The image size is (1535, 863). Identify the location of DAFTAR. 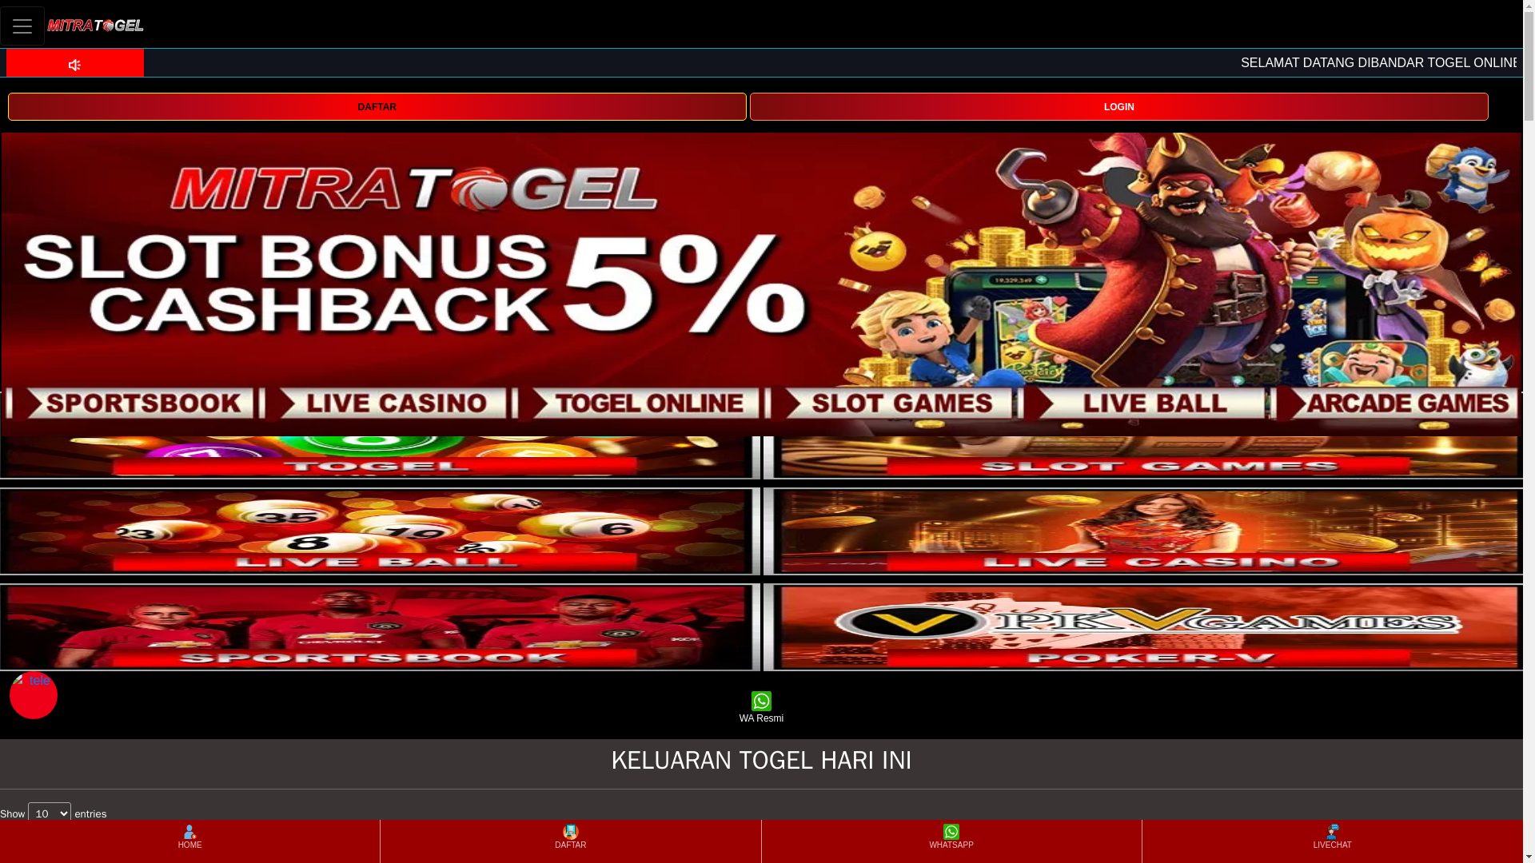
(570, 841).